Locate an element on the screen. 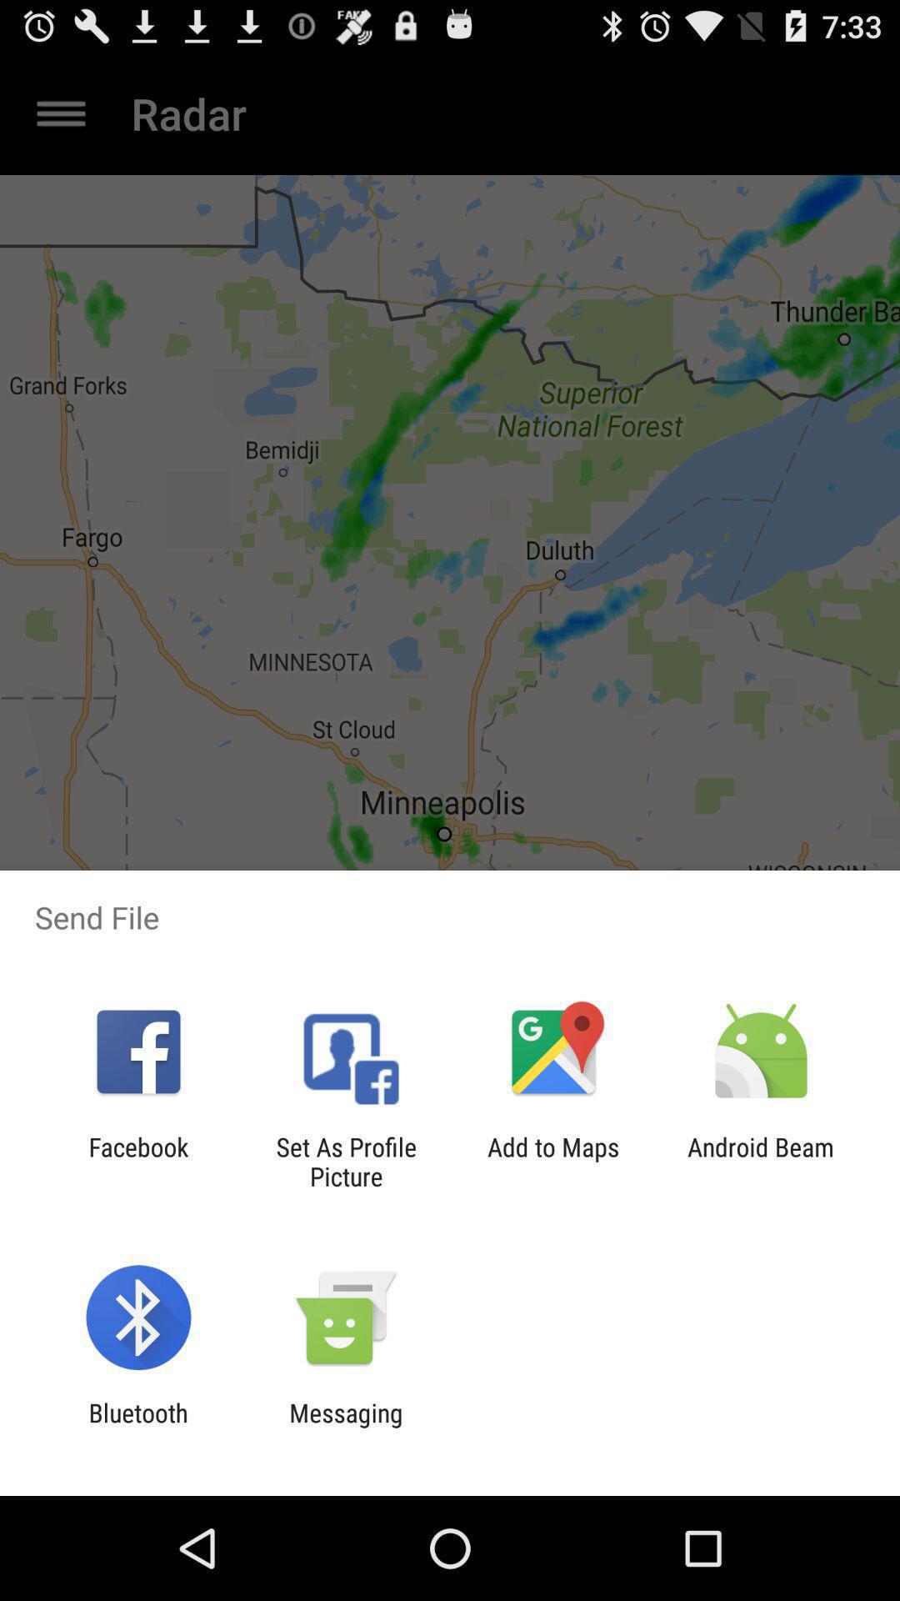 This screenshot has height=1601, width=900. click item to the left of android beam is located at coordinates (553, 1162).